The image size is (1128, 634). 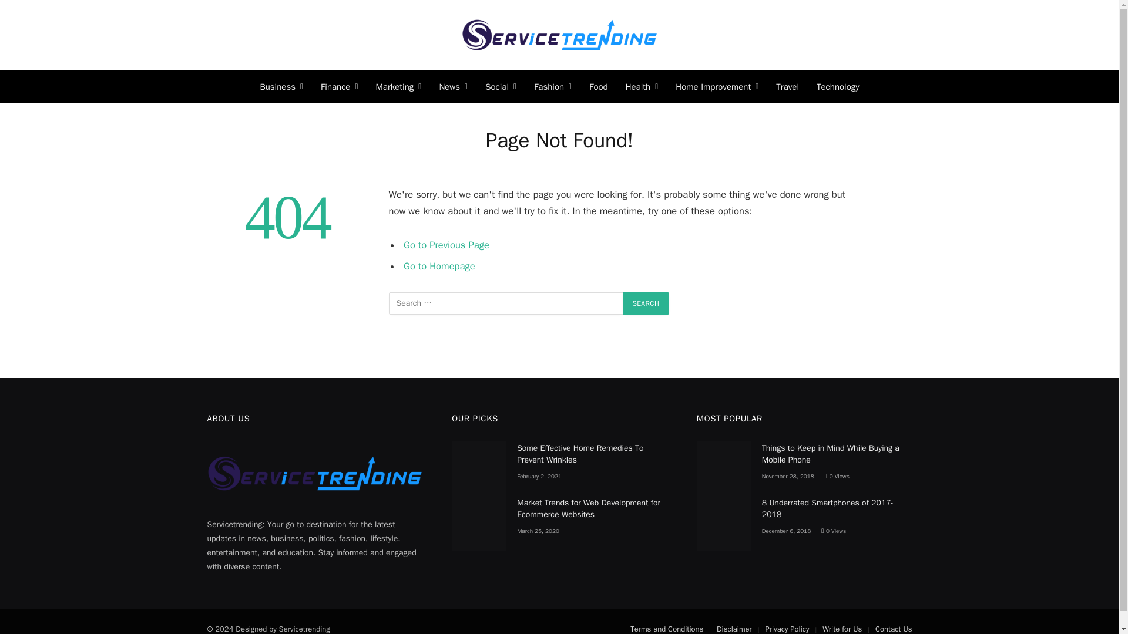 What do you see at coordinates (479, 523) in the screenshot?
I see `Market Trends for Web Development for Ecommerce Websites` at bounding box center [479, 523].